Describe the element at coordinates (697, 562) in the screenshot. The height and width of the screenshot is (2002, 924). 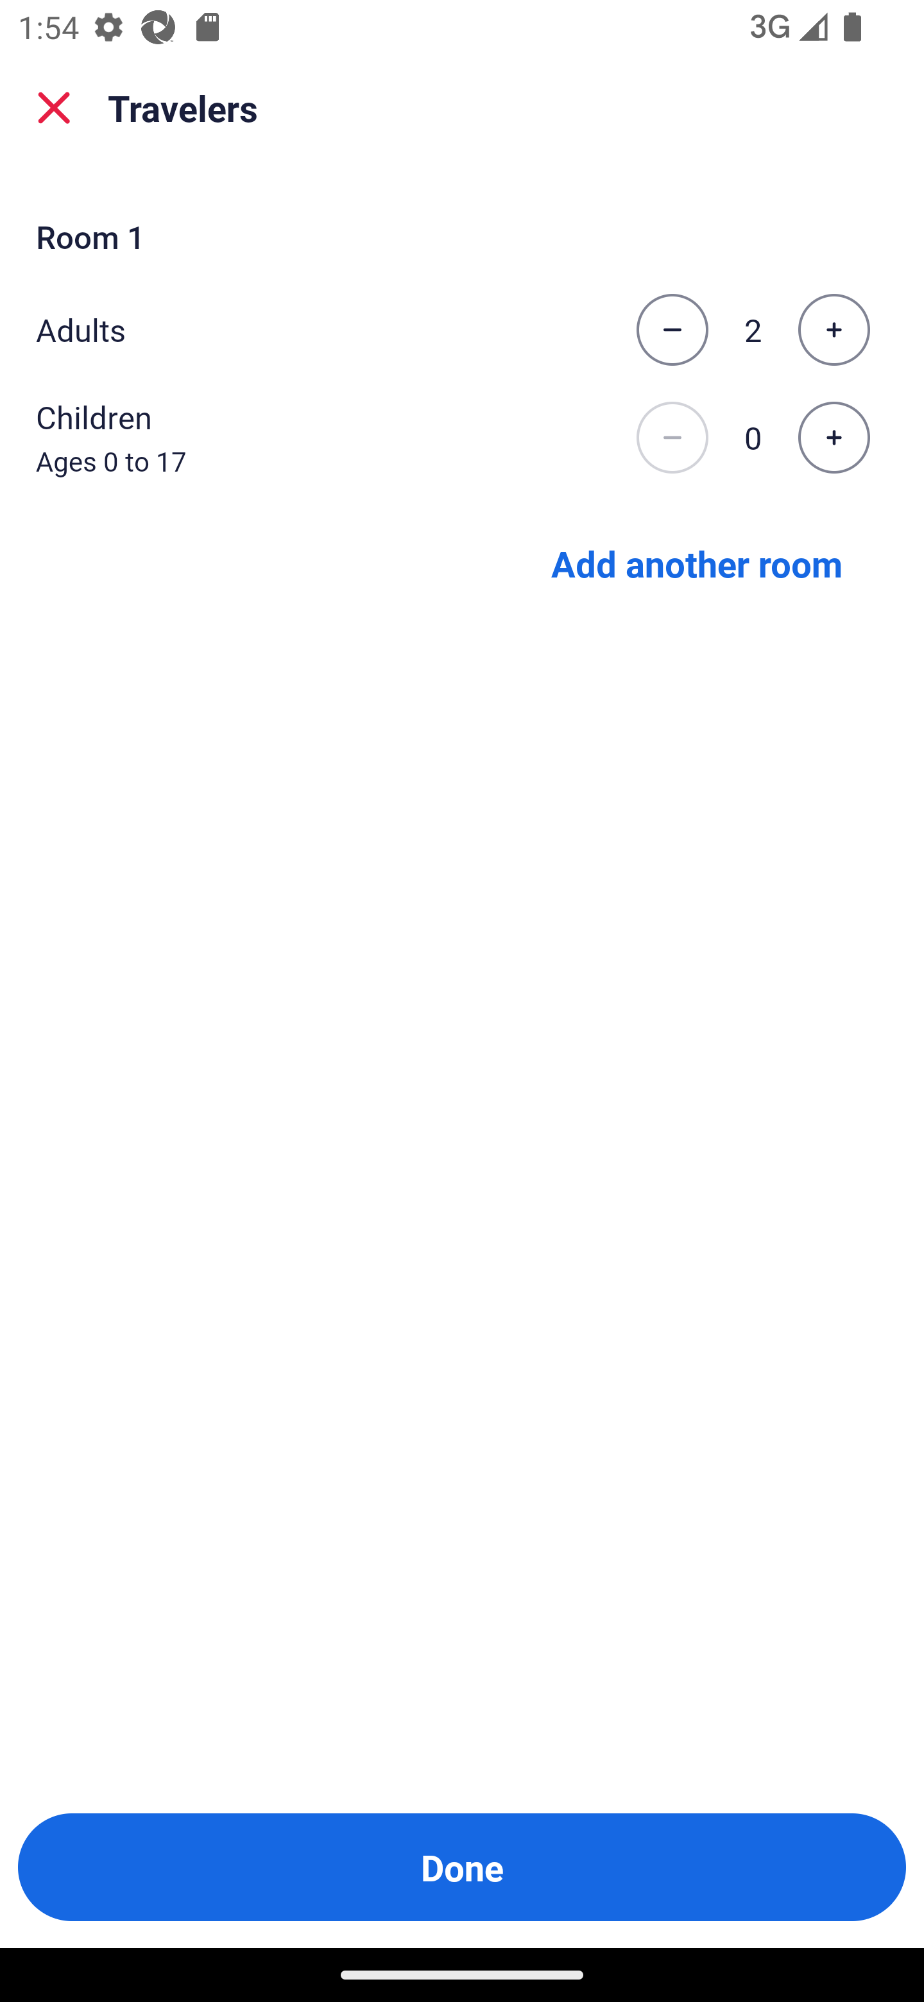
I see `Add another room` at that location.